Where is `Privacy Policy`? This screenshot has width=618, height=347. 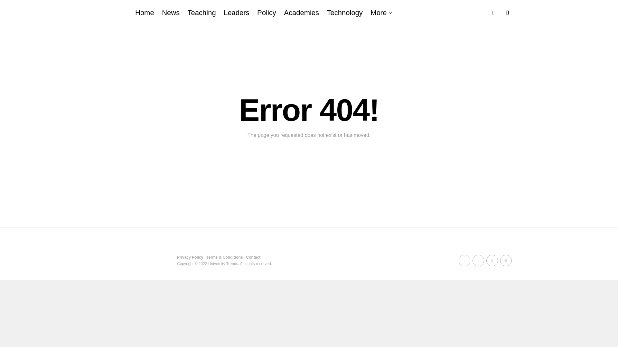 Privacy Policy is located at coordinates (190, 257).